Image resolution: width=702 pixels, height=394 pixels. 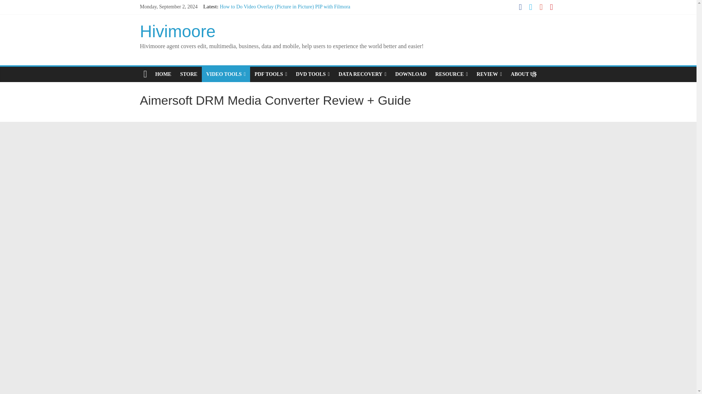 What do you see at coordinates (271, 74) in the screenshot?
I see `PDF TOOLS` at bounding box center [271, 74].